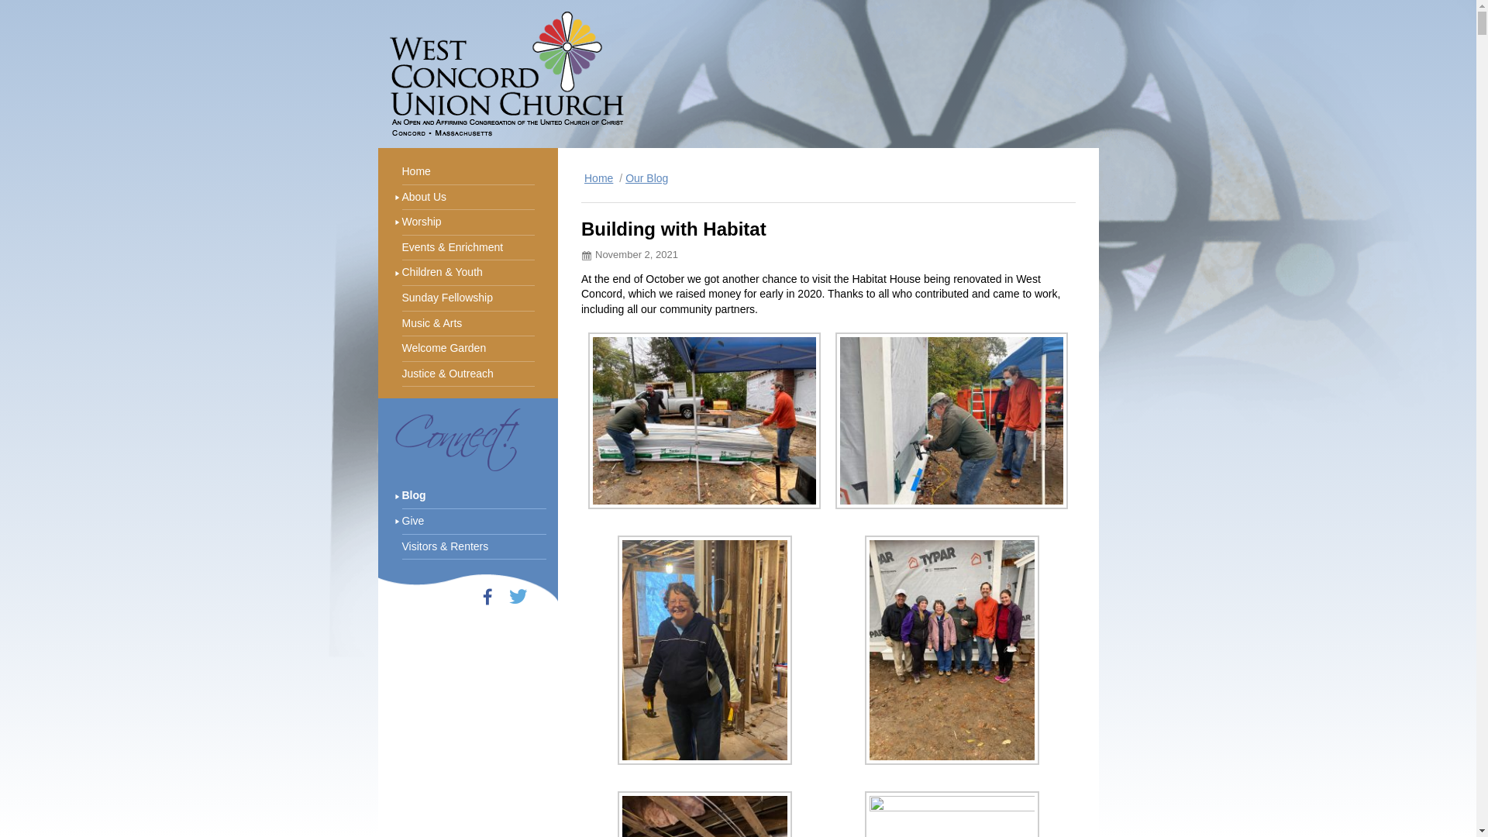  What do you see at coordinates (468, 172) in the screenshot?
I see `Home` at bounding box center [468, 172].